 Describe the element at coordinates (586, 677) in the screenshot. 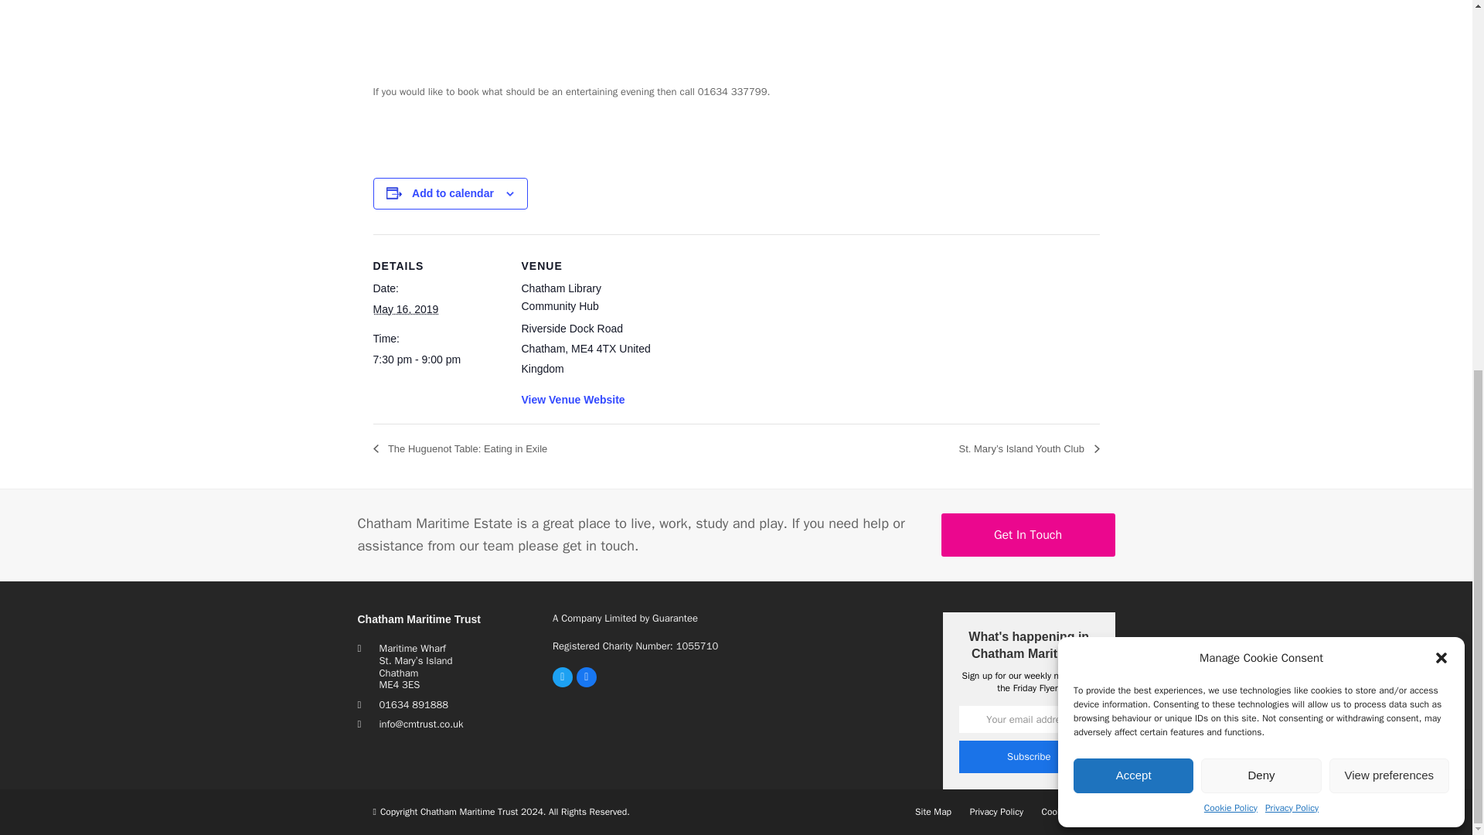

I see `Facebook` at that location.